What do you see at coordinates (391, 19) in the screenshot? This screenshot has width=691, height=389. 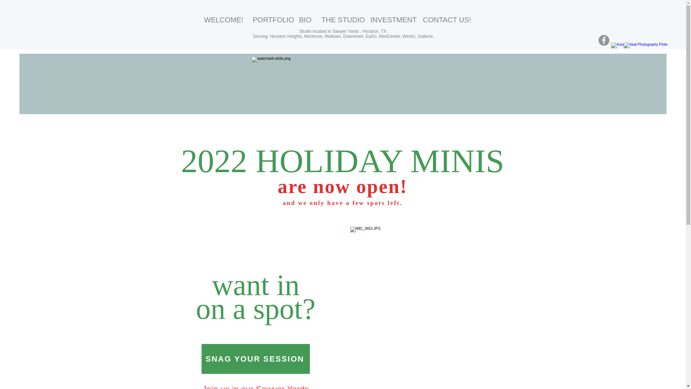 I see `INVESTMENT` at bounding box center [391, 19].